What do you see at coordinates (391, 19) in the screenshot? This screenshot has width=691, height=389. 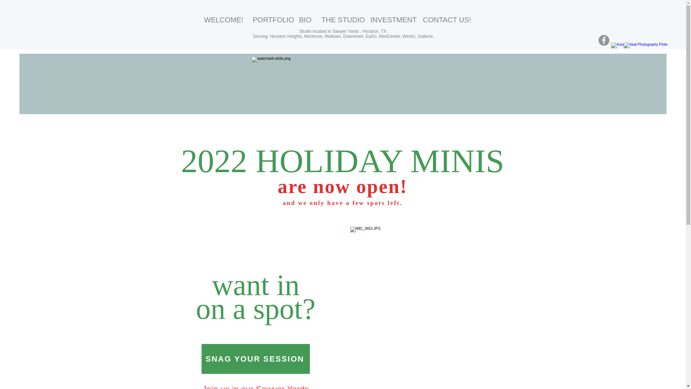 I see `INVESTMENT` at bounding box center [391, 19].